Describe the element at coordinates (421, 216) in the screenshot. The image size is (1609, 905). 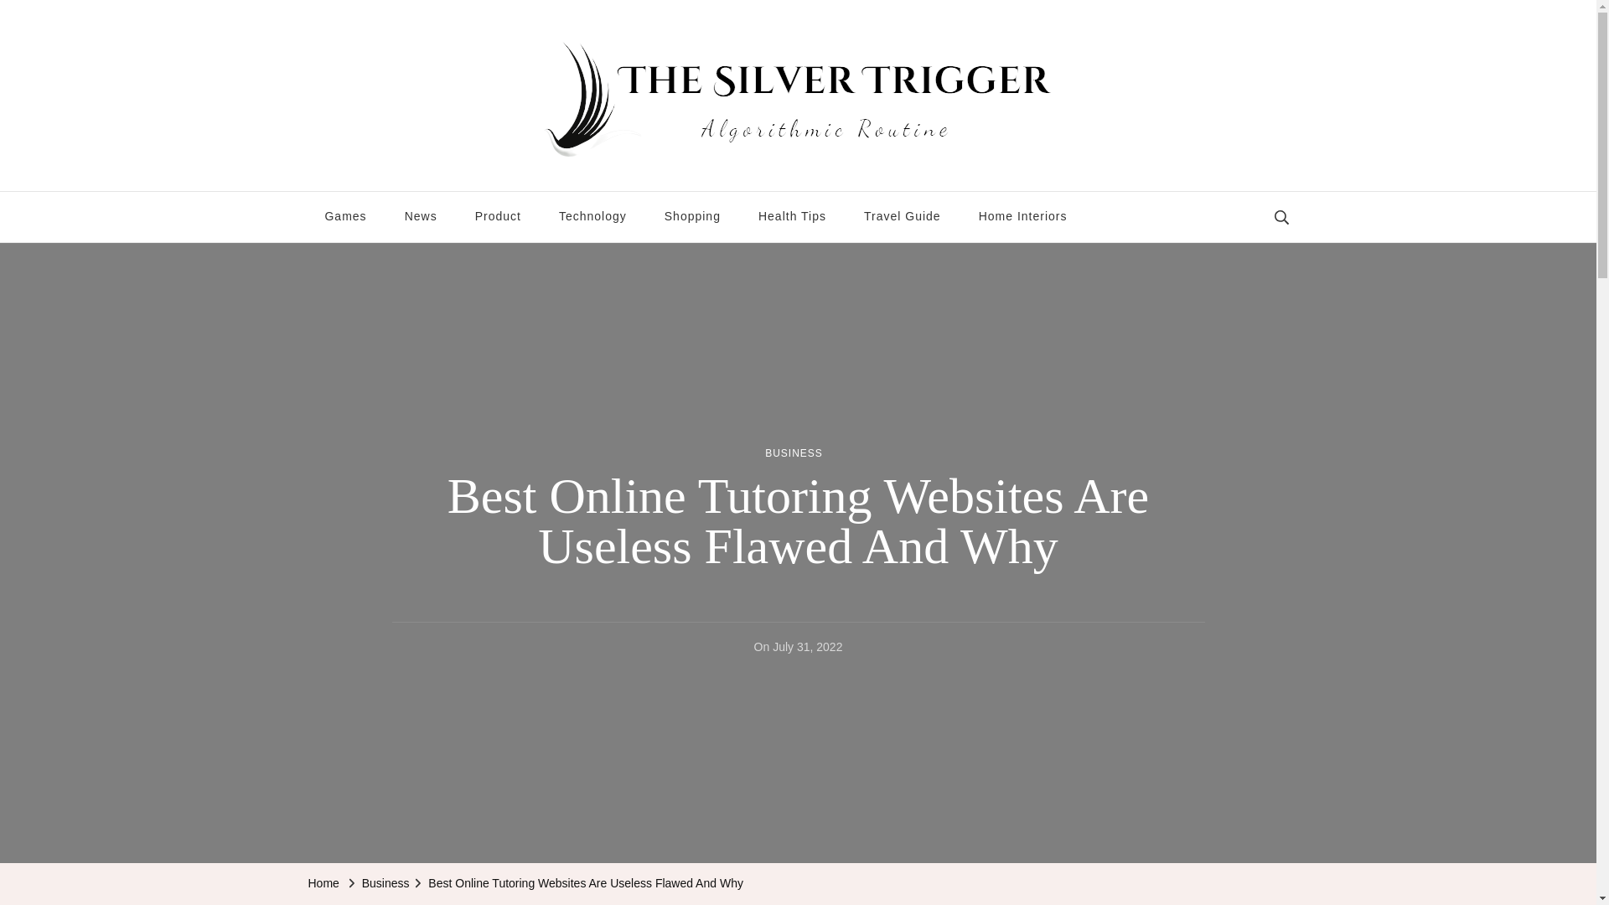
I see `News` at that location.